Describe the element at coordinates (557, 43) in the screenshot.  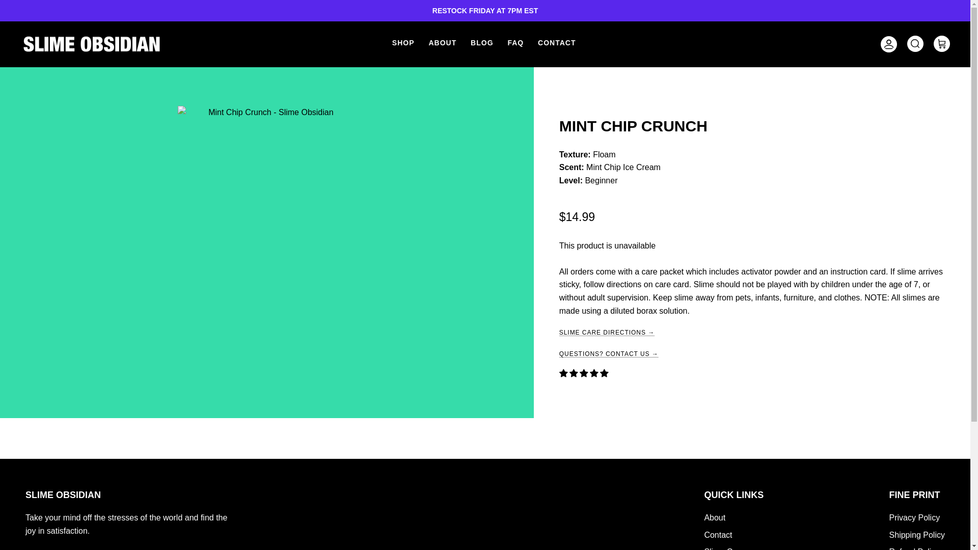
I see `CONTACT` at that location.